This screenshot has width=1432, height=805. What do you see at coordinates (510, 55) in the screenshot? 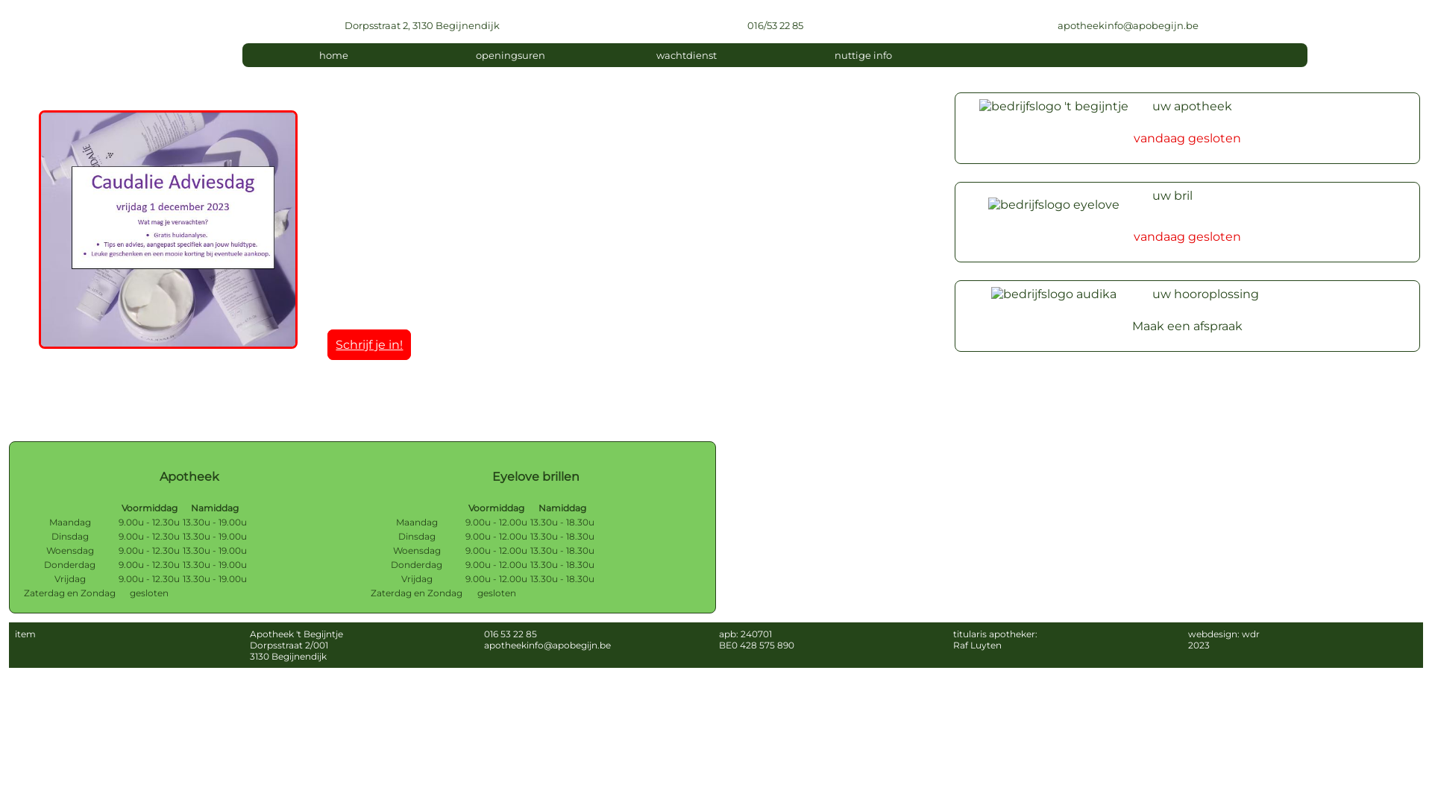
I see `openingsuren` at bounding box center [510, 55].